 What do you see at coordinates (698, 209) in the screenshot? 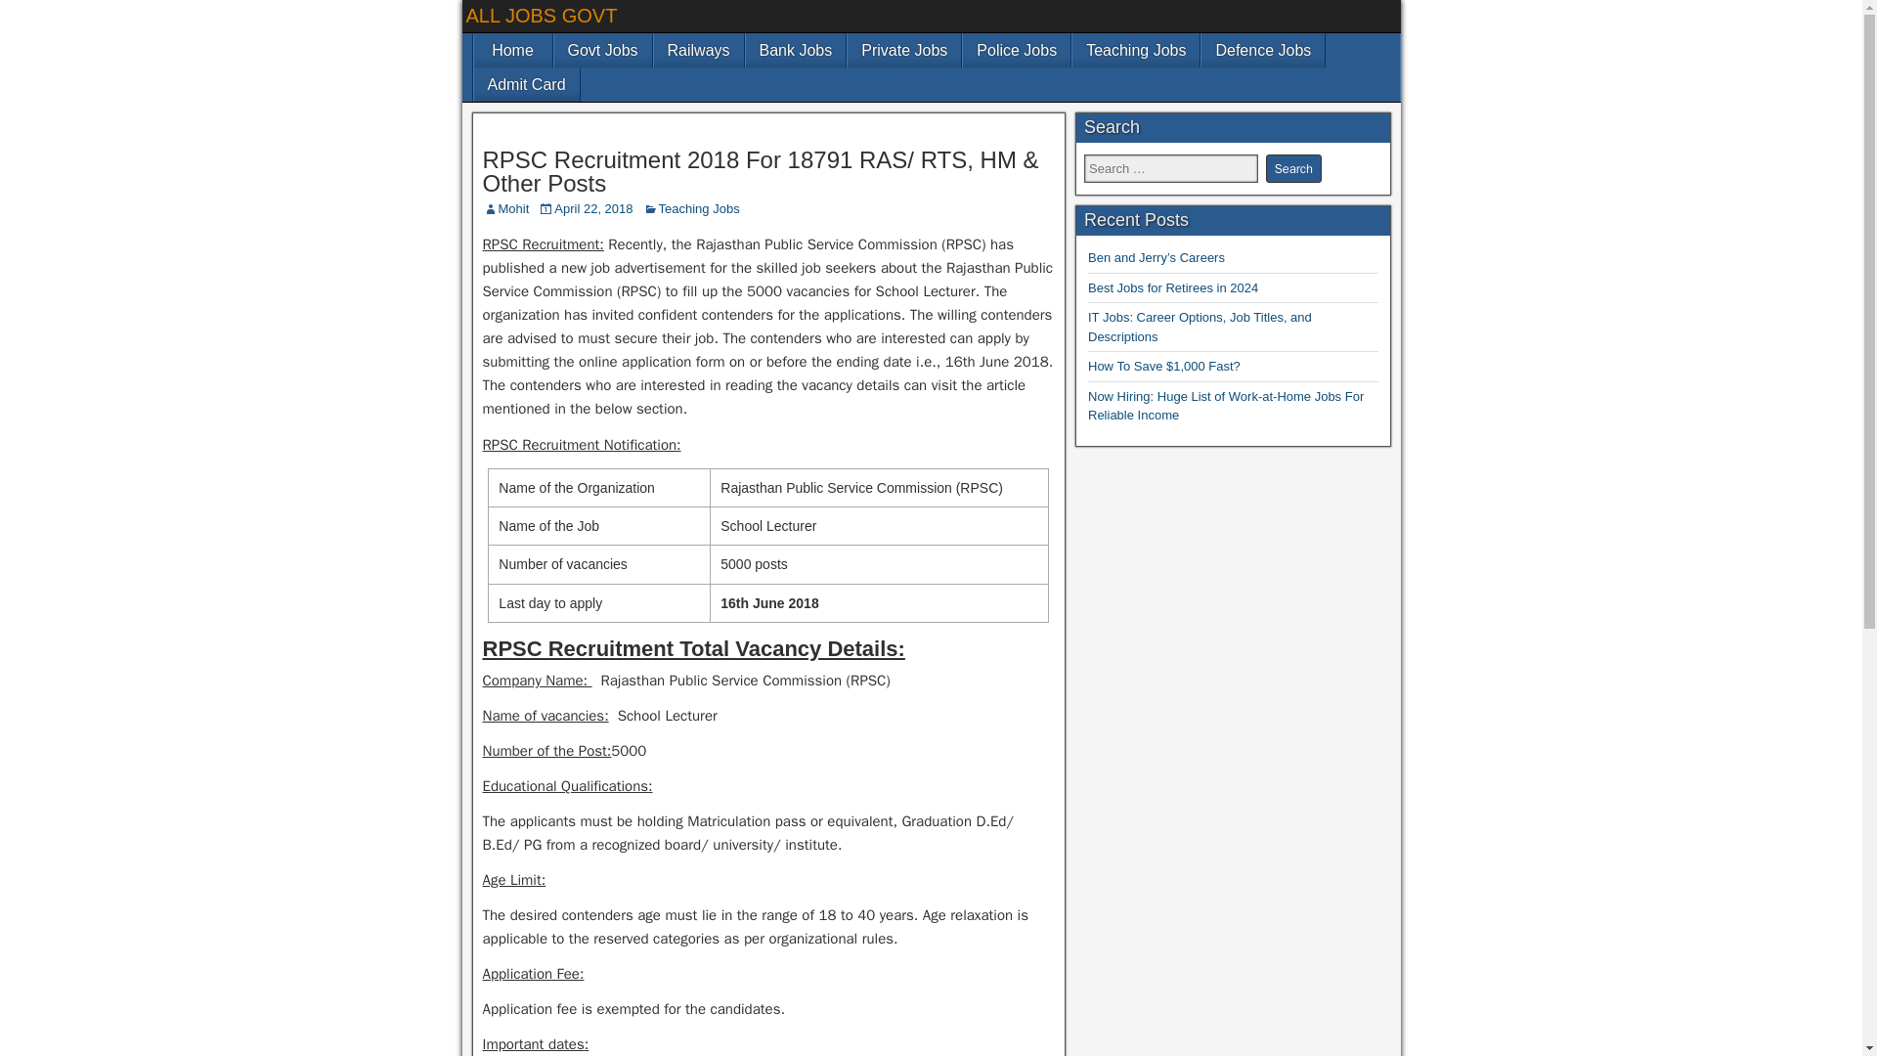
I see `Teaching Jobs` at bounding box center [698, 209].